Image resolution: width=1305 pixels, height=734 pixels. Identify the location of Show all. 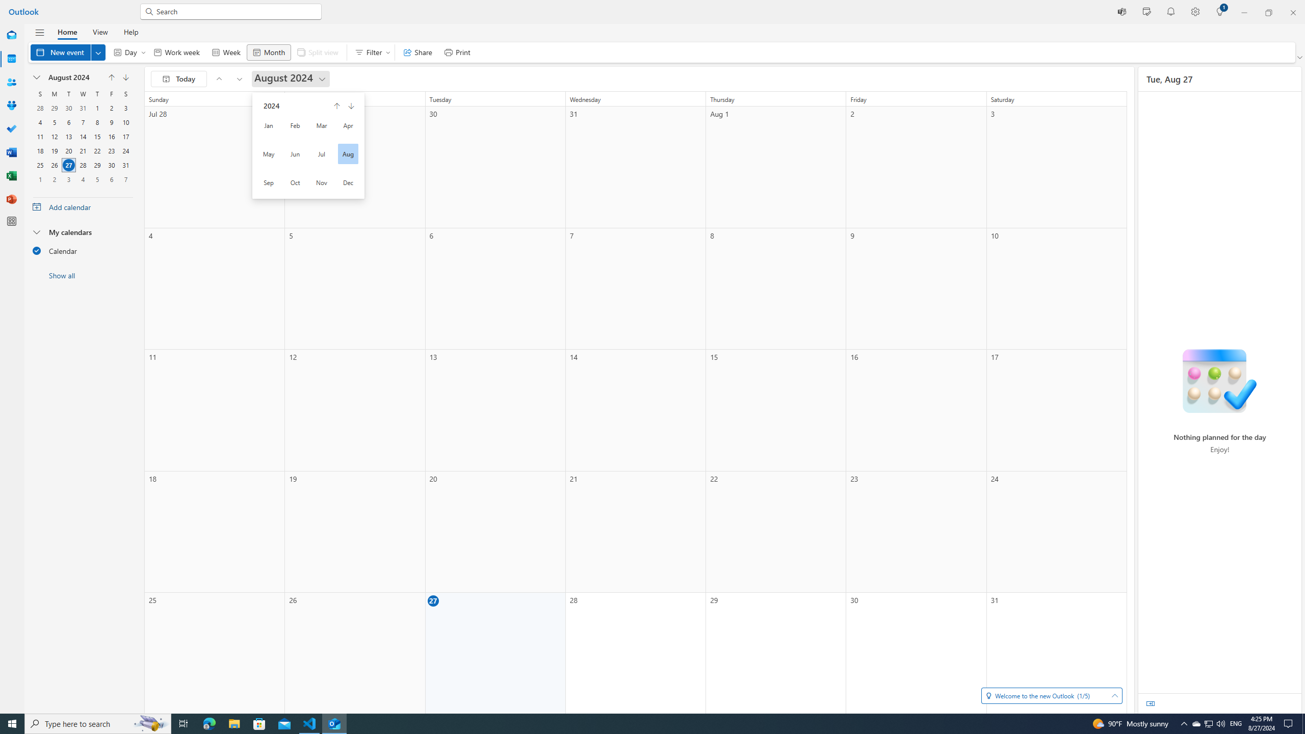
(83, 275).